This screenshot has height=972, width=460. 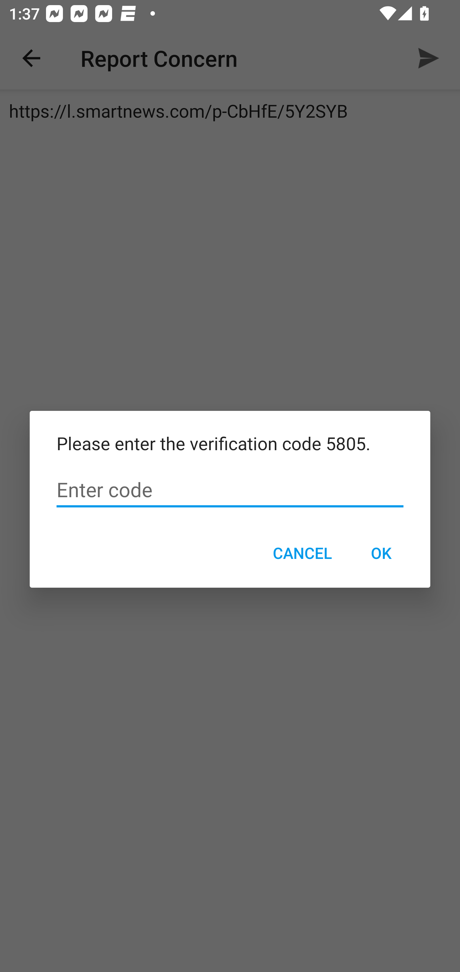 What do you see at coordinates (381, 553) in the screenshot?
I see `OK` at bounding box center [381, 553].